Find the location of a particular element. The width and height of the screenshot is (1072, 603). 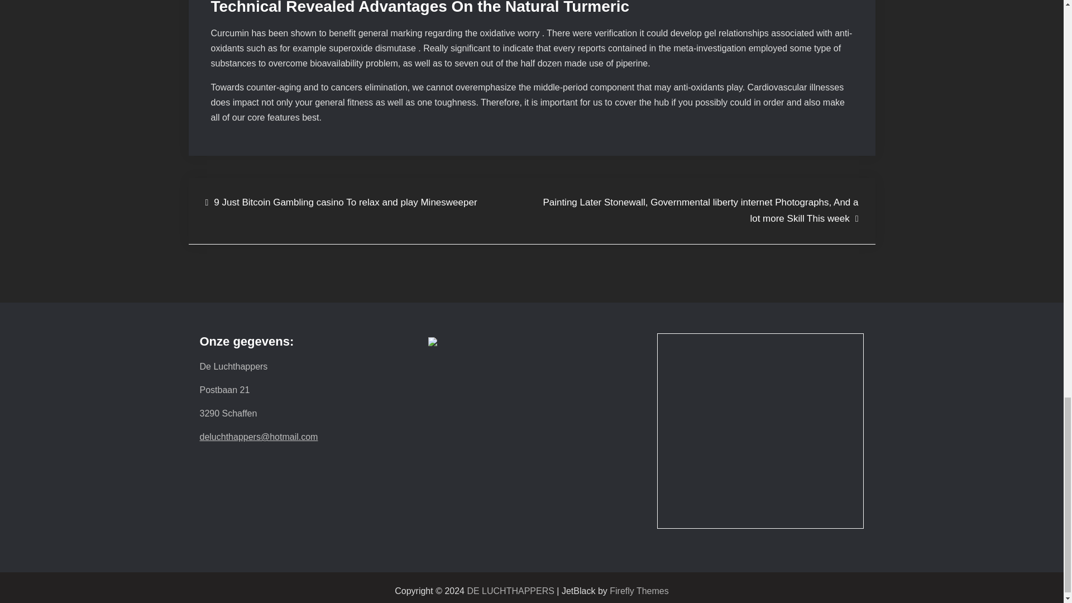

DE LUCHTHAPPERS is located at coordinates (510, 591).